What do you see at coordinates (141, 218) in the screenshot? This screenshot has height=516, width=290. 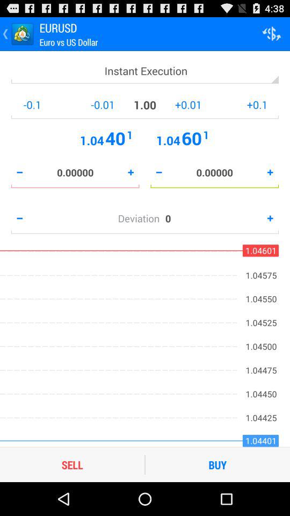 I see `tap icon next to the 0 icon` at bounding box center [141, 218].